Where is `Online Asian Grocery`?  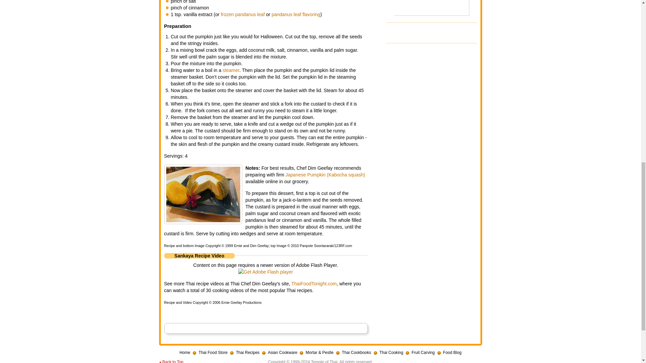
Online Asian Grocery is located at coordinates (210, 353).